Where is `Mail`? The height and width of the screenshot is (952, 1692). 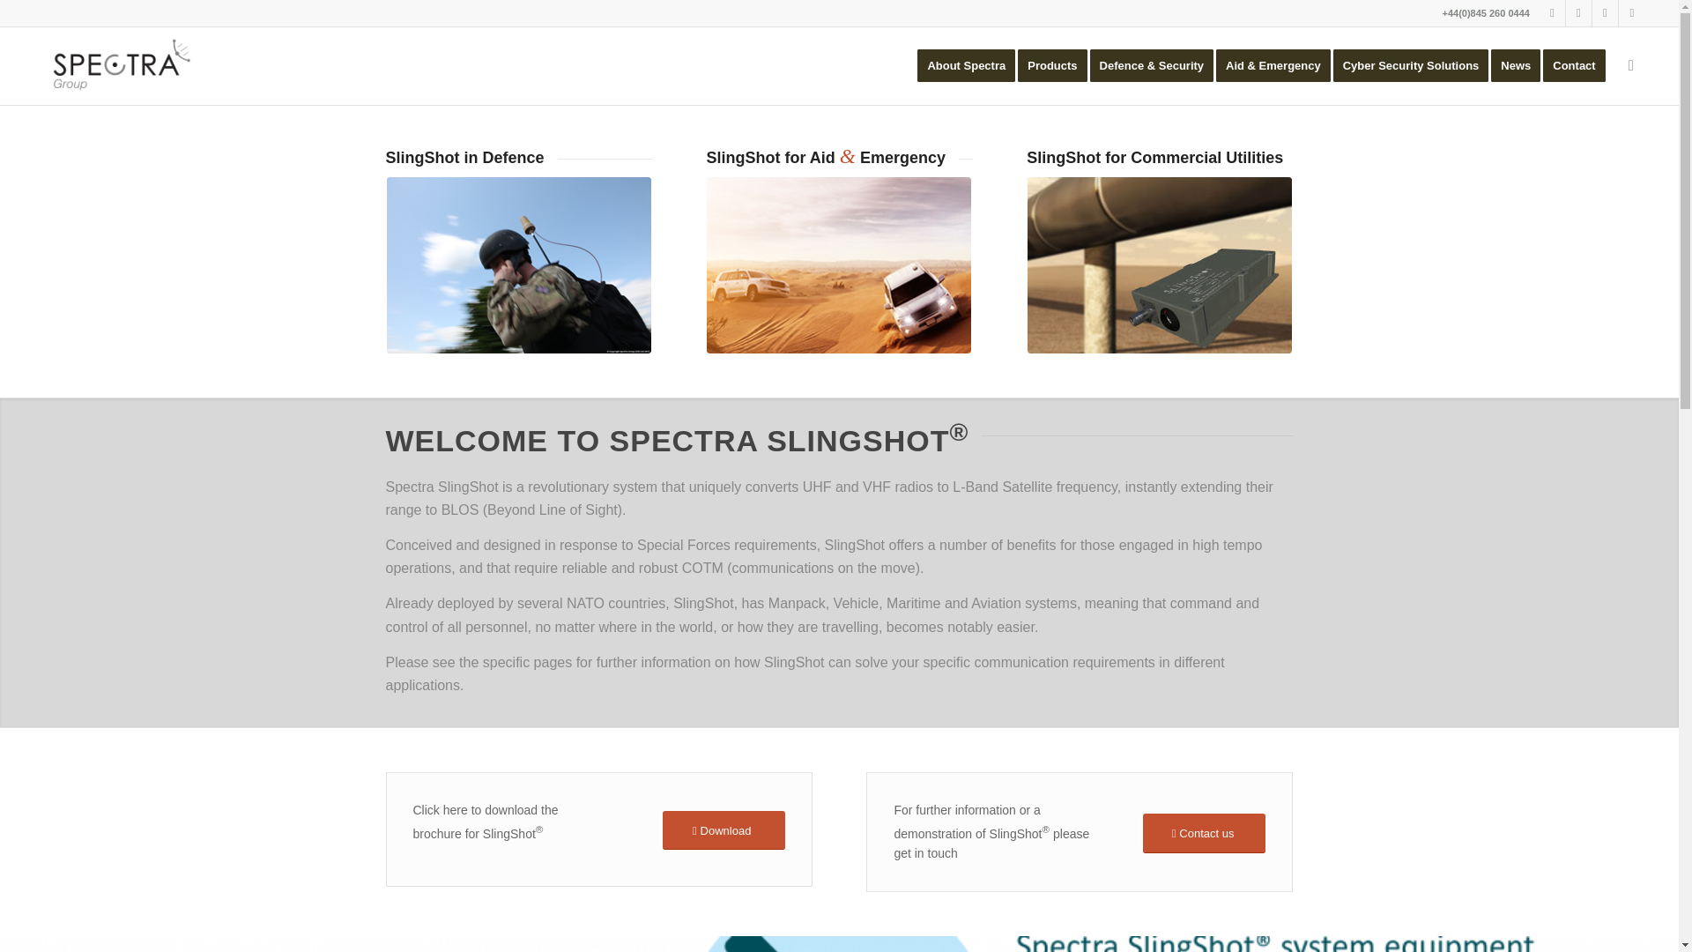
Mail is located at coordinates (1632, 13).